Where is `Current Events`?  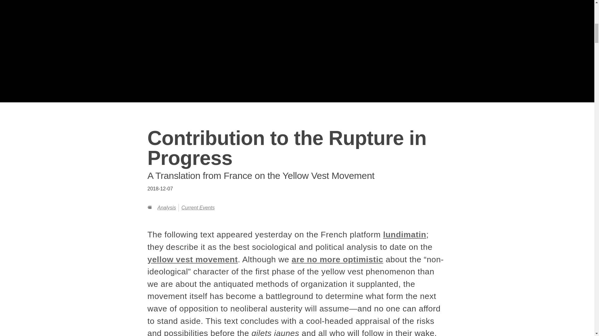 Current Events is located at coordinates (198, 208).